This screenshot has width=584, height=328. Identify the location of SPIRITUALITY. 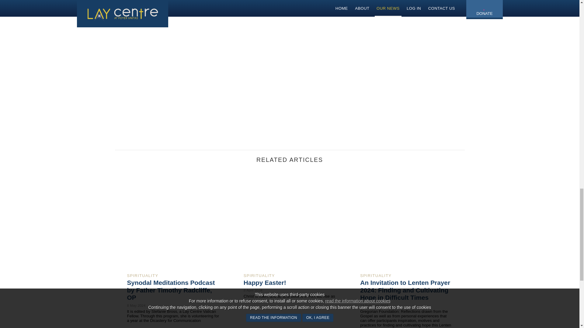
(376, 275).